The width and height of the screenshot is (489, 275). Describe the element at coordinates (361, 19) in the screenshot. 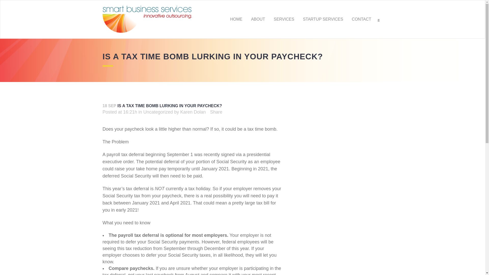

I see `CONTACT` at that location.